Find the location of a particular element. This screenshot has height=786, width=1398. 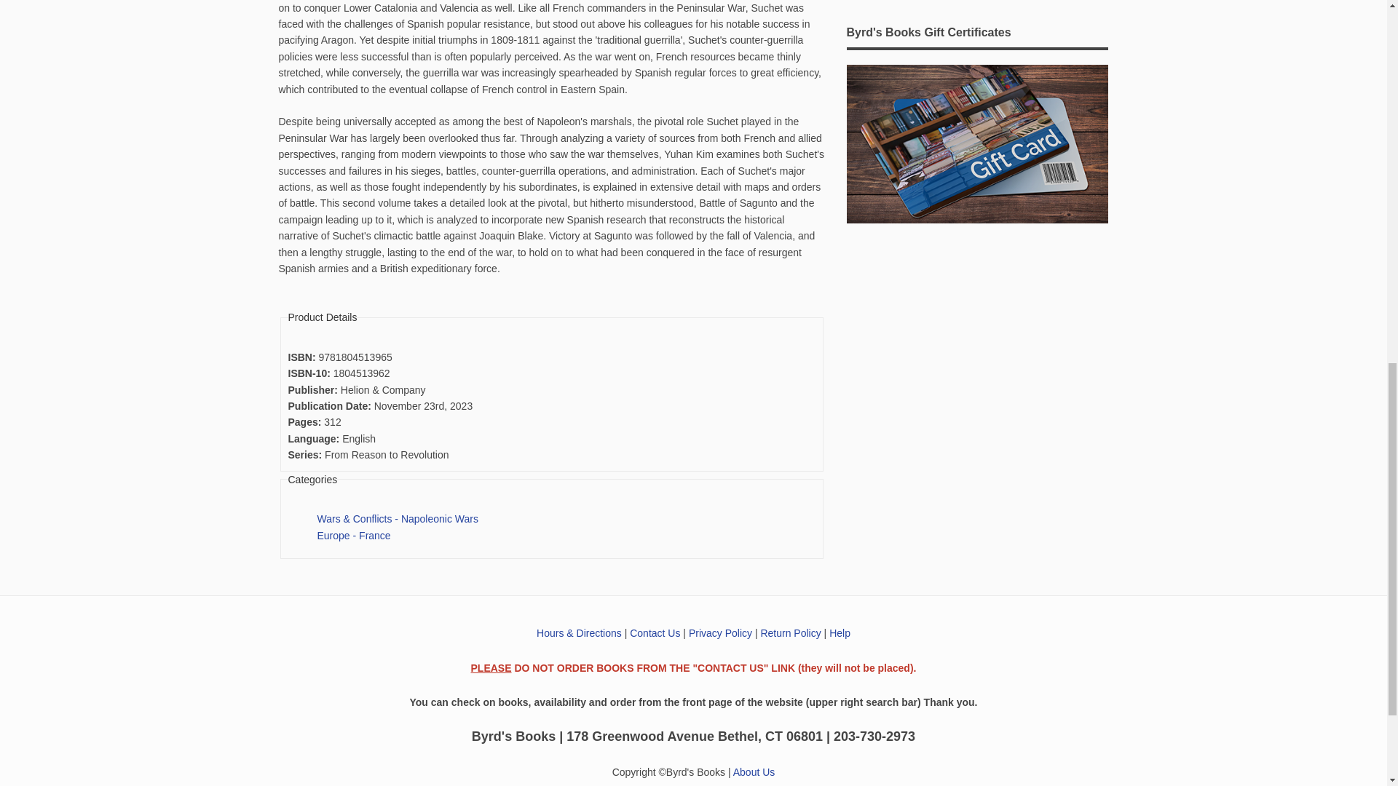

Europe - France is located at coordinates (354, 536).